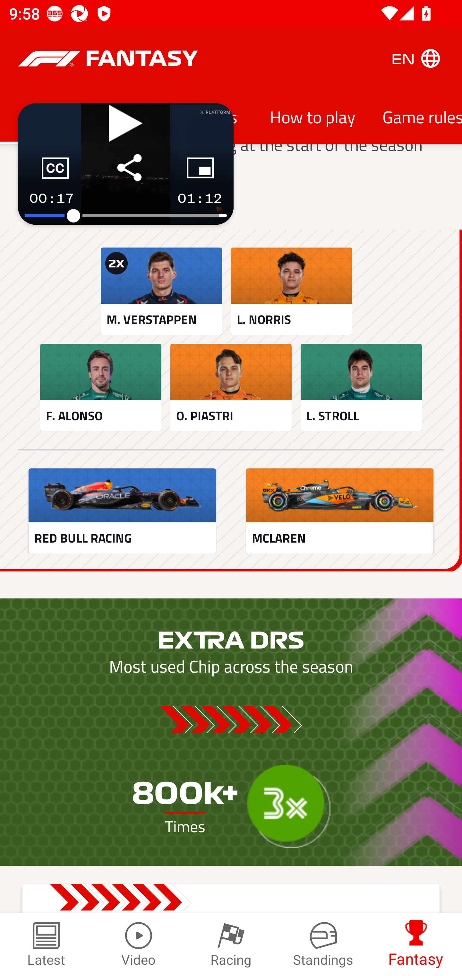 This screenshot has height=976, width=462. Describe the element at coordinates (122, 511) in the screenshot. I see `RED BULL RACING` at that location.